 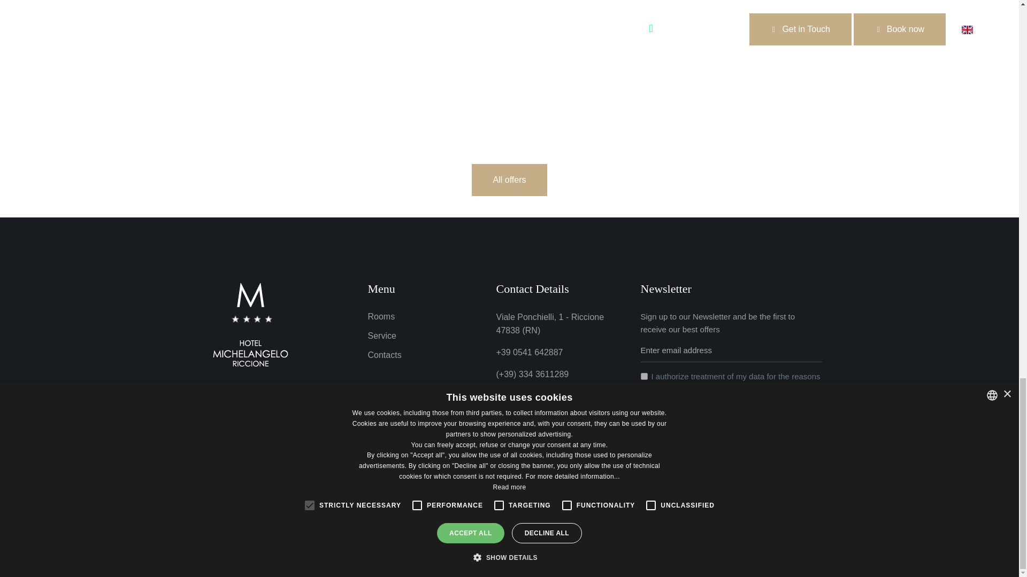 I want to click on See all, so click(x=509, y=180).